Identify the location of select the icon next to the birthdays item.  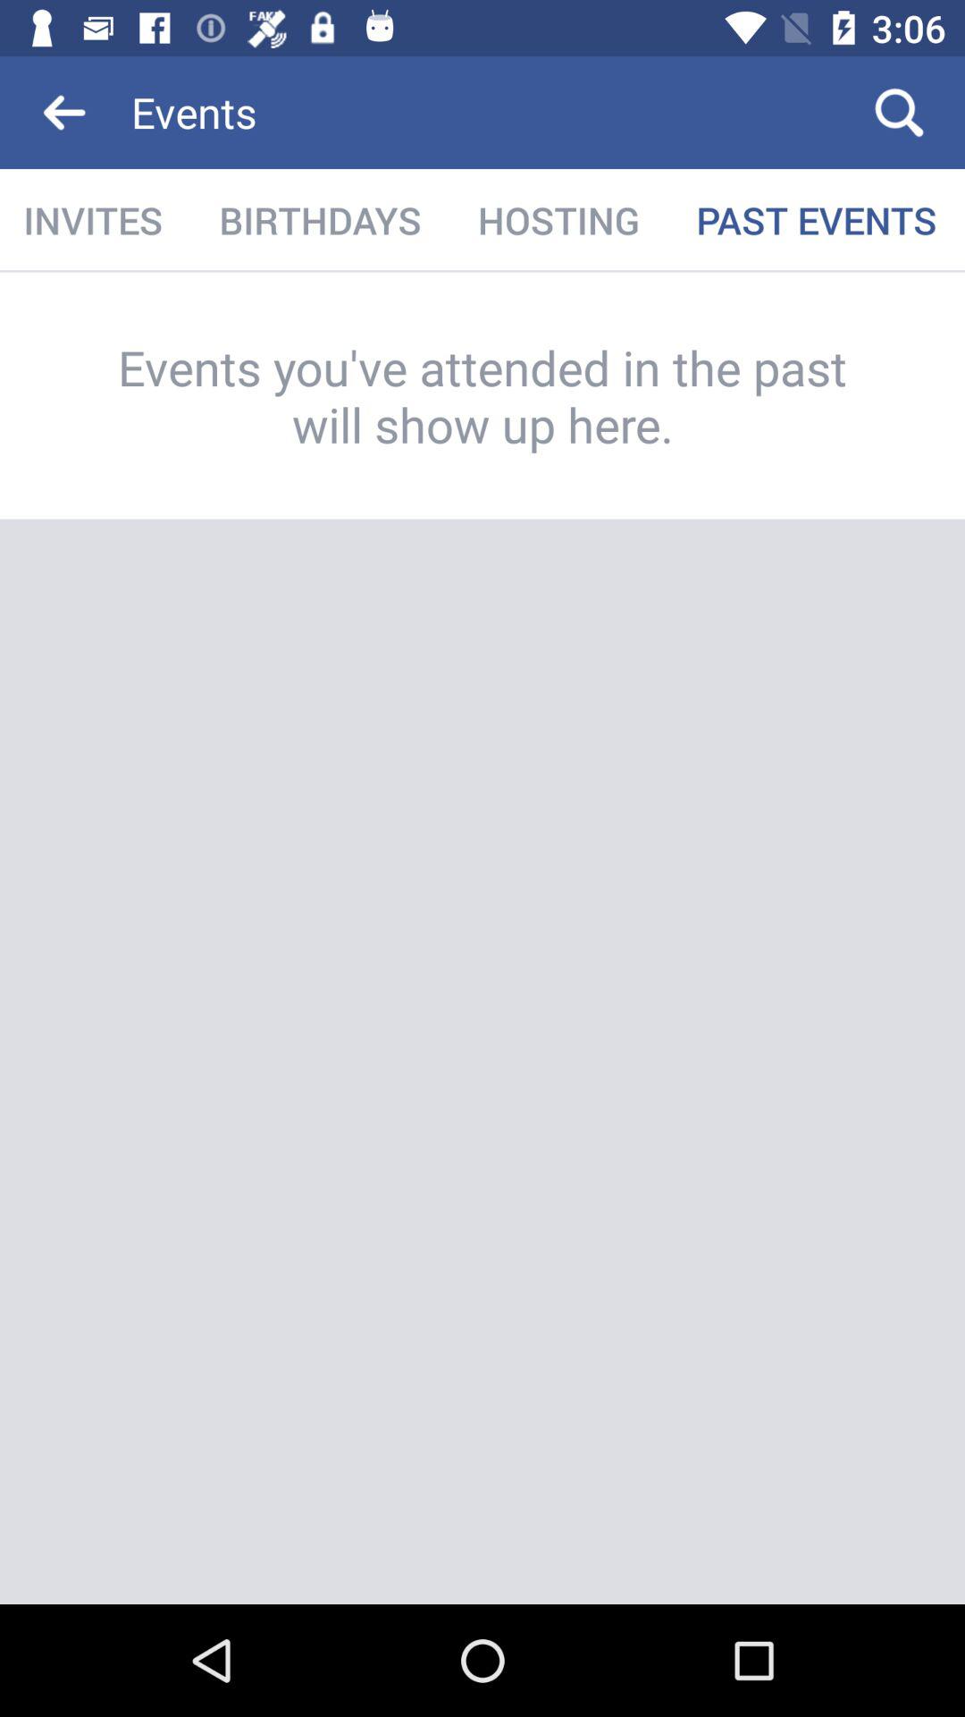
(95, 220).